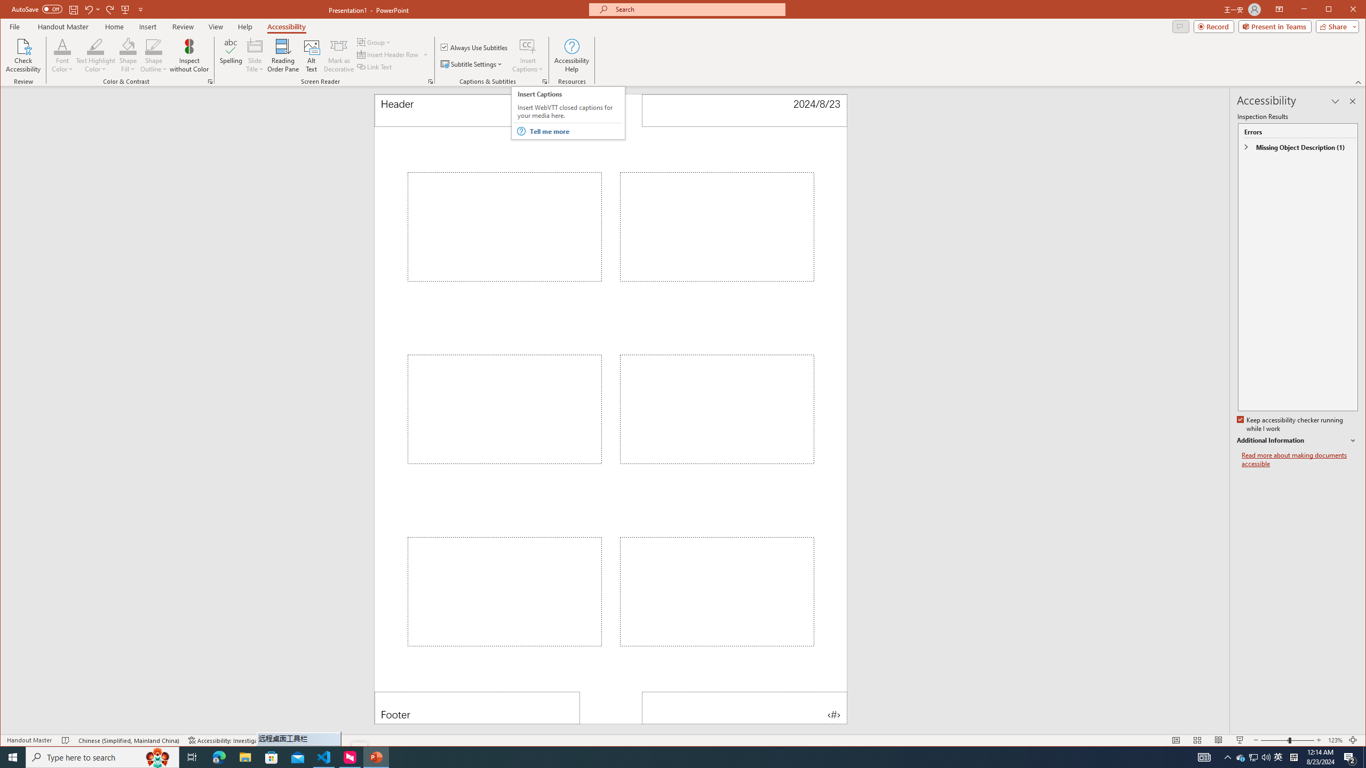 This screenshot has width=1366, height=768. Describe the element at coordinates (338, 55) in the screenshot. I see `Mark as Decorative` at that location.